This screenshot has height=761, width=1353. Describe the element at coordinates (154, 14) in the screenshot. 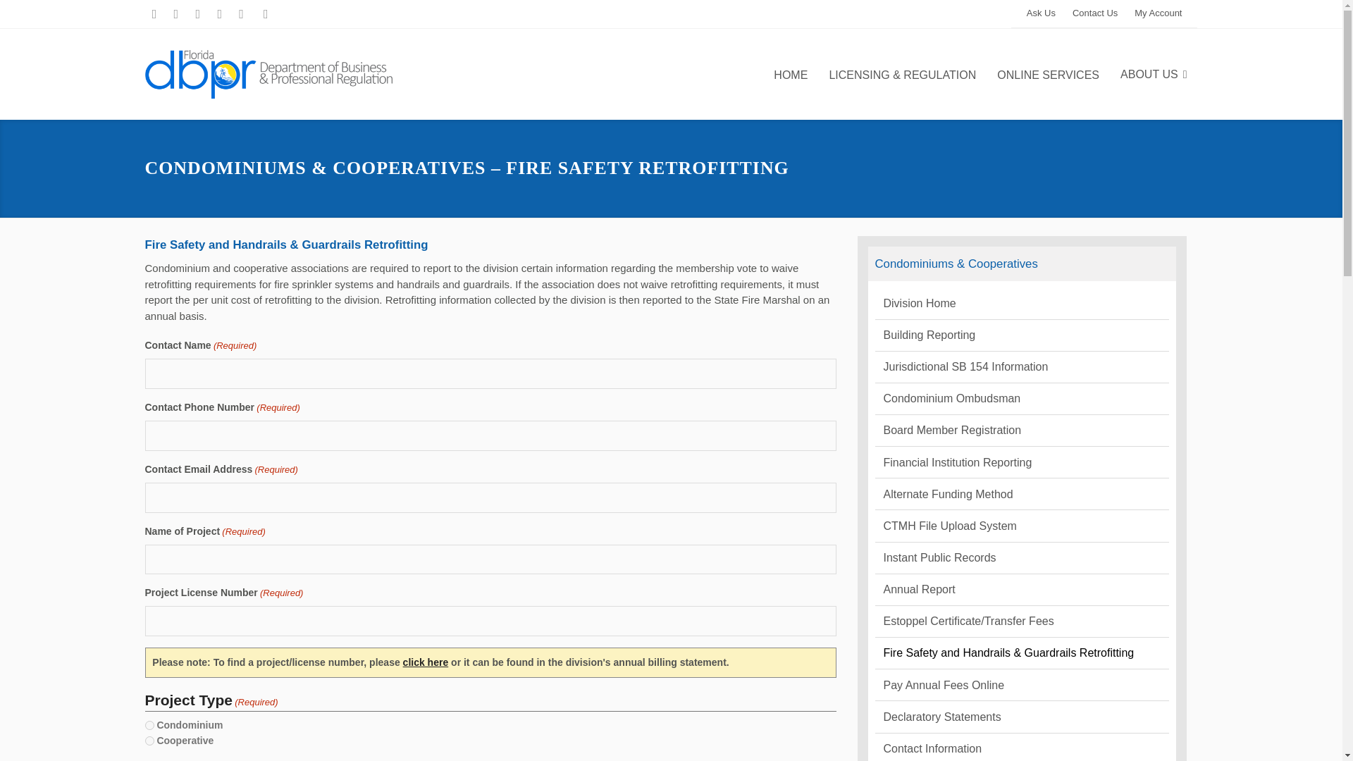

I see `Cooperative` at that location.